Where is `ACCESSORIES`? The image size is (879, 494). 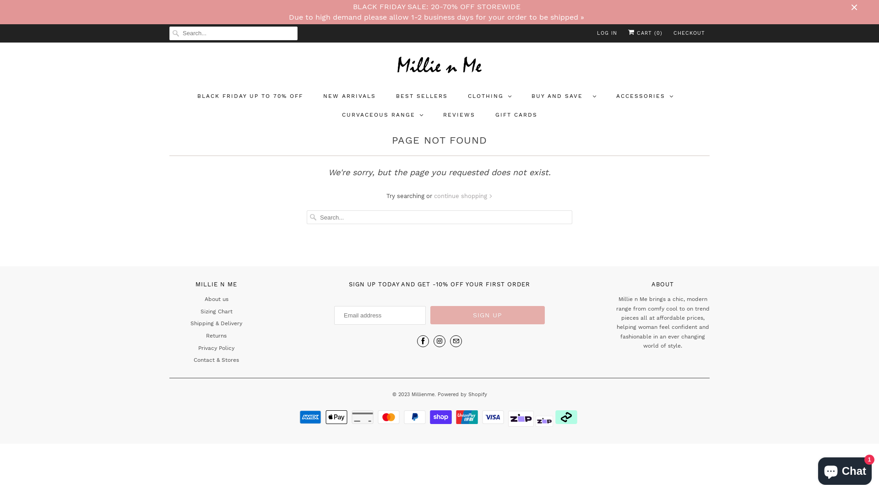
ACCESSORIES is located at coordinates (645, 96).